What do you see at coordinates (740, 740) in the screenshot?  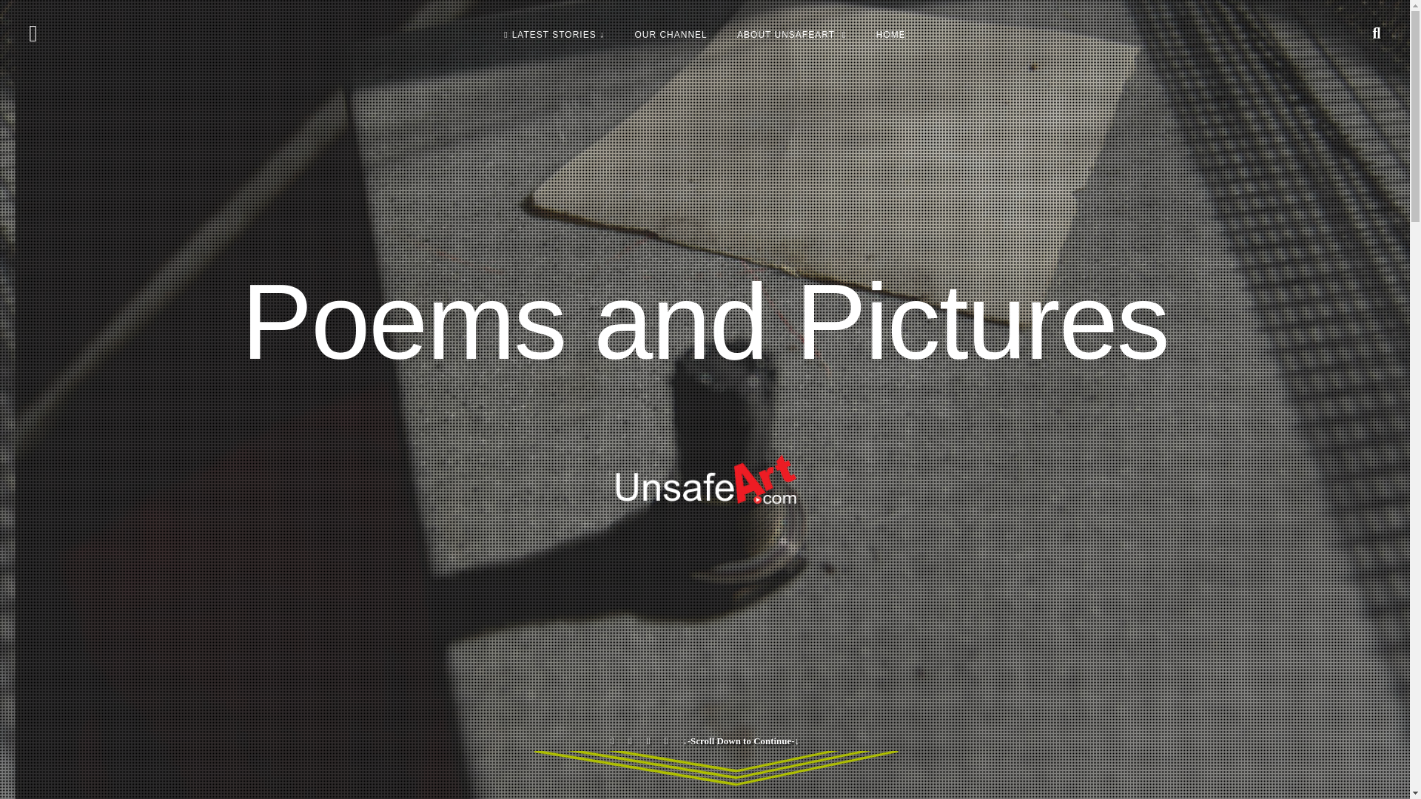 I see `Scroll Down to Continue` at bounding box center [740, 740].